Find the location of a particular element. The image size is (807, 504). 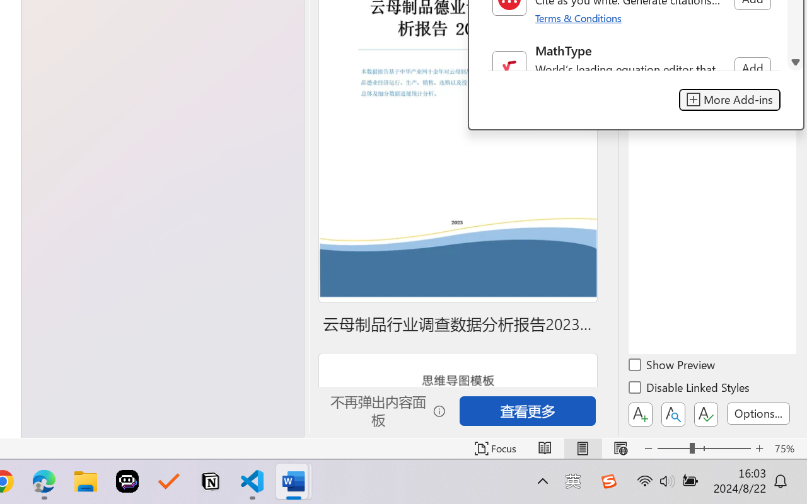

Poe is located at coordinates (127, 481).